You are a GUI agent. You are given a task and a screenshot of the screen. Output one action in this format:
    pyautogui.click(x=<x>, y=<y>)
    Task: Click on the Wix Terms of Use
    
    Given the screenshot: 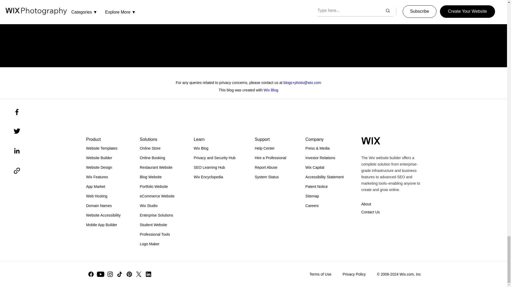 What is the action you would take?
    pyautogui.click(x=340, y=7)
    